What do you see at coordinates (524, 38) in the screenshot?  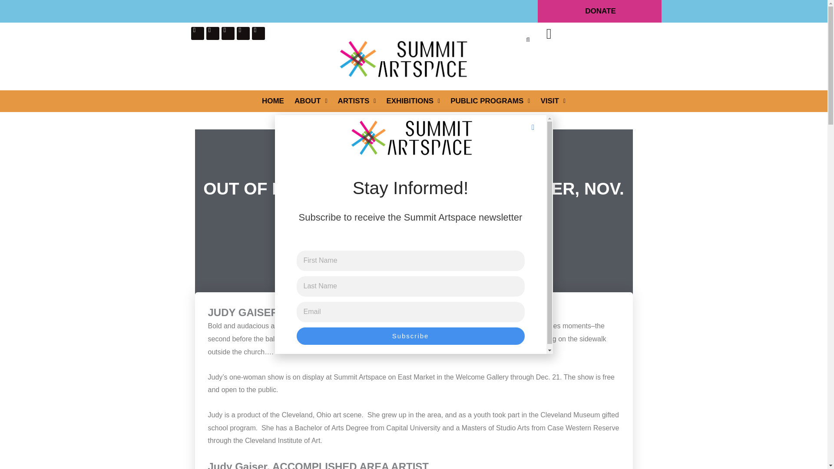 I see `Search` at bounding box center [524, 38].